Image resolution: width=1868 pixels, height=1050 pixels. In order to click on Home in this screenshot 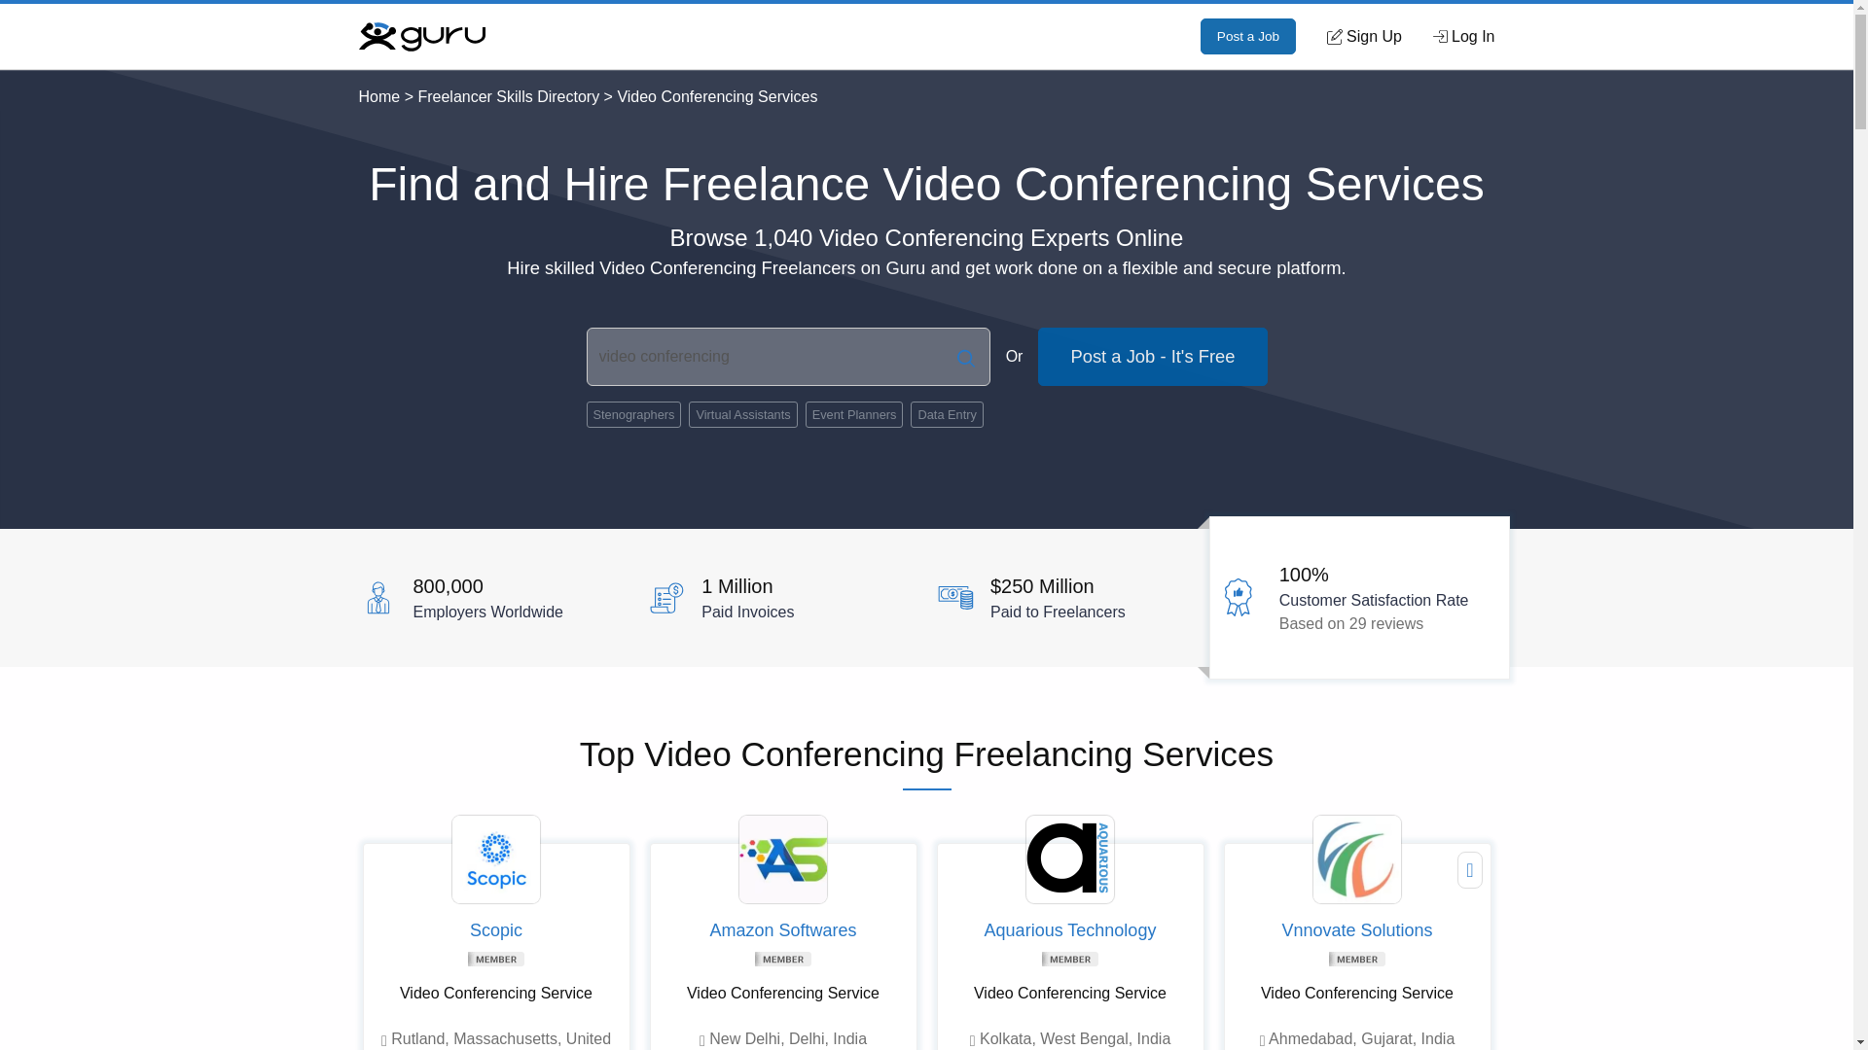, I will do `click(378, 96)`.